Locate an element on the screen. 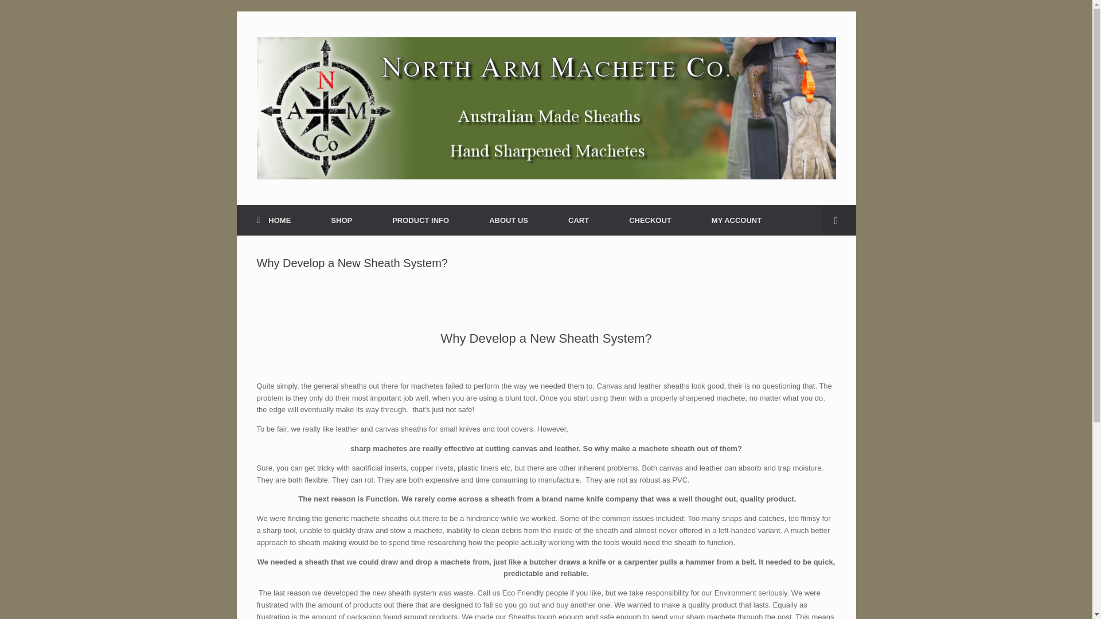  HOME is located at coordinates (273, 220).